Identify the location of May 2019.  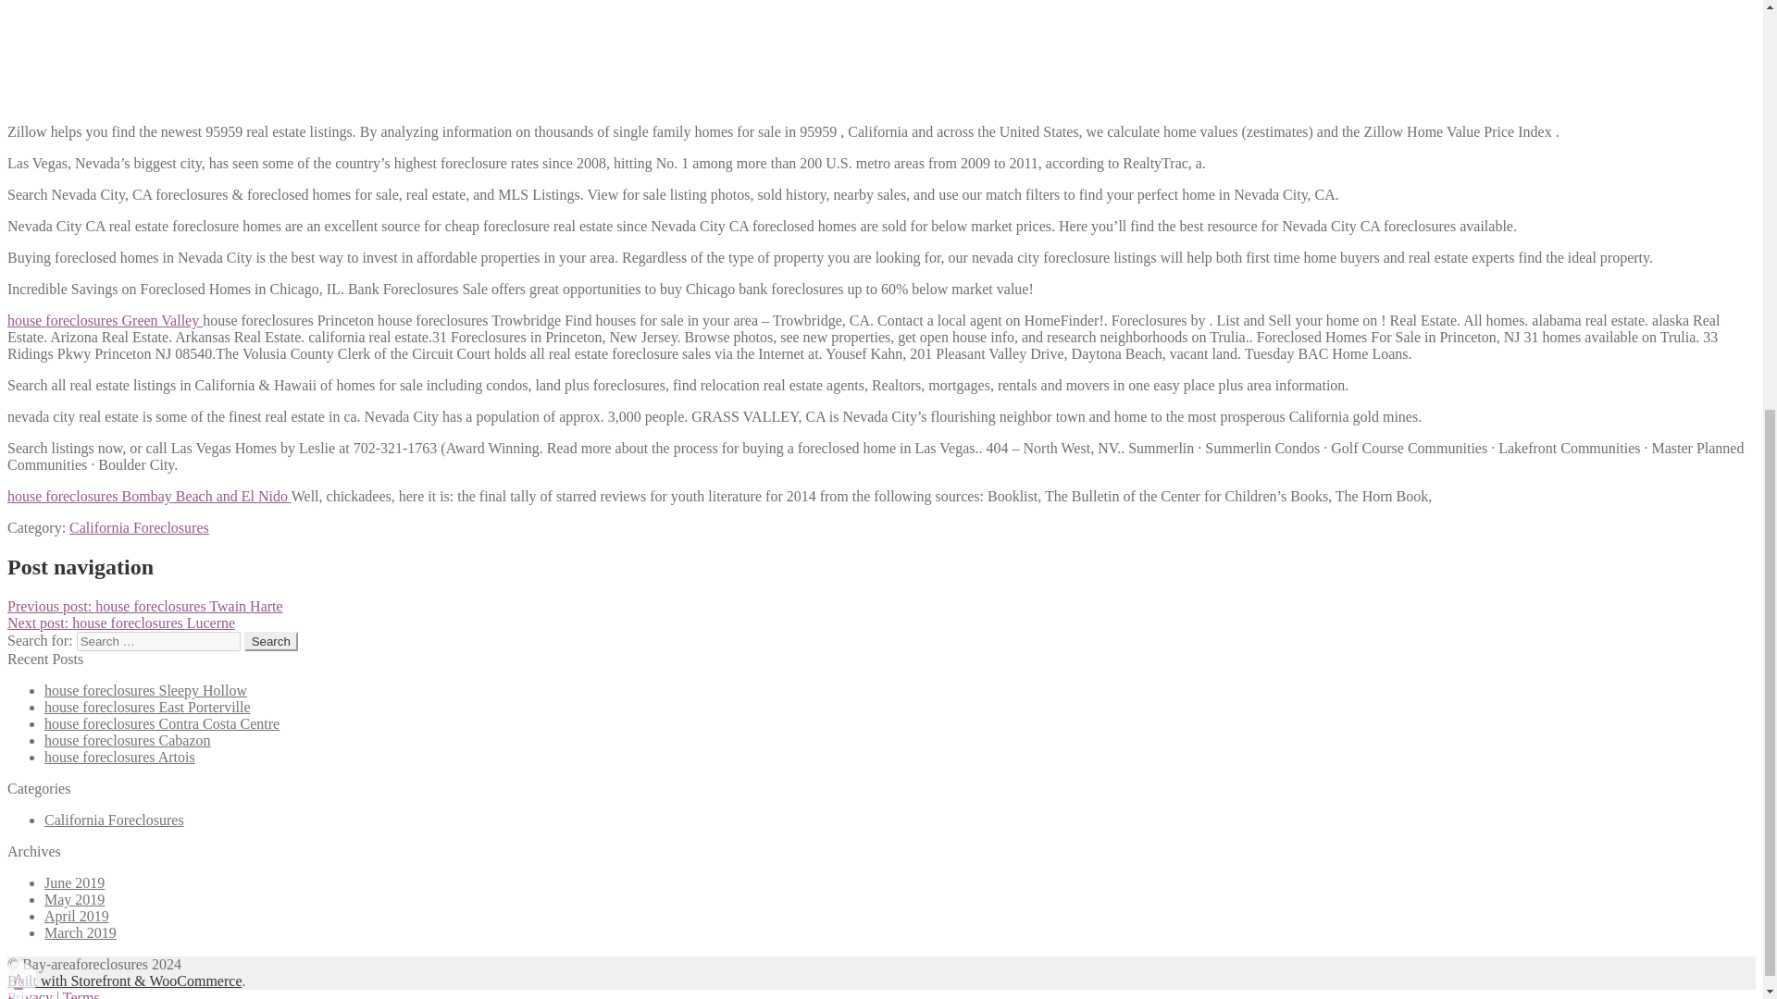
(74, 899).